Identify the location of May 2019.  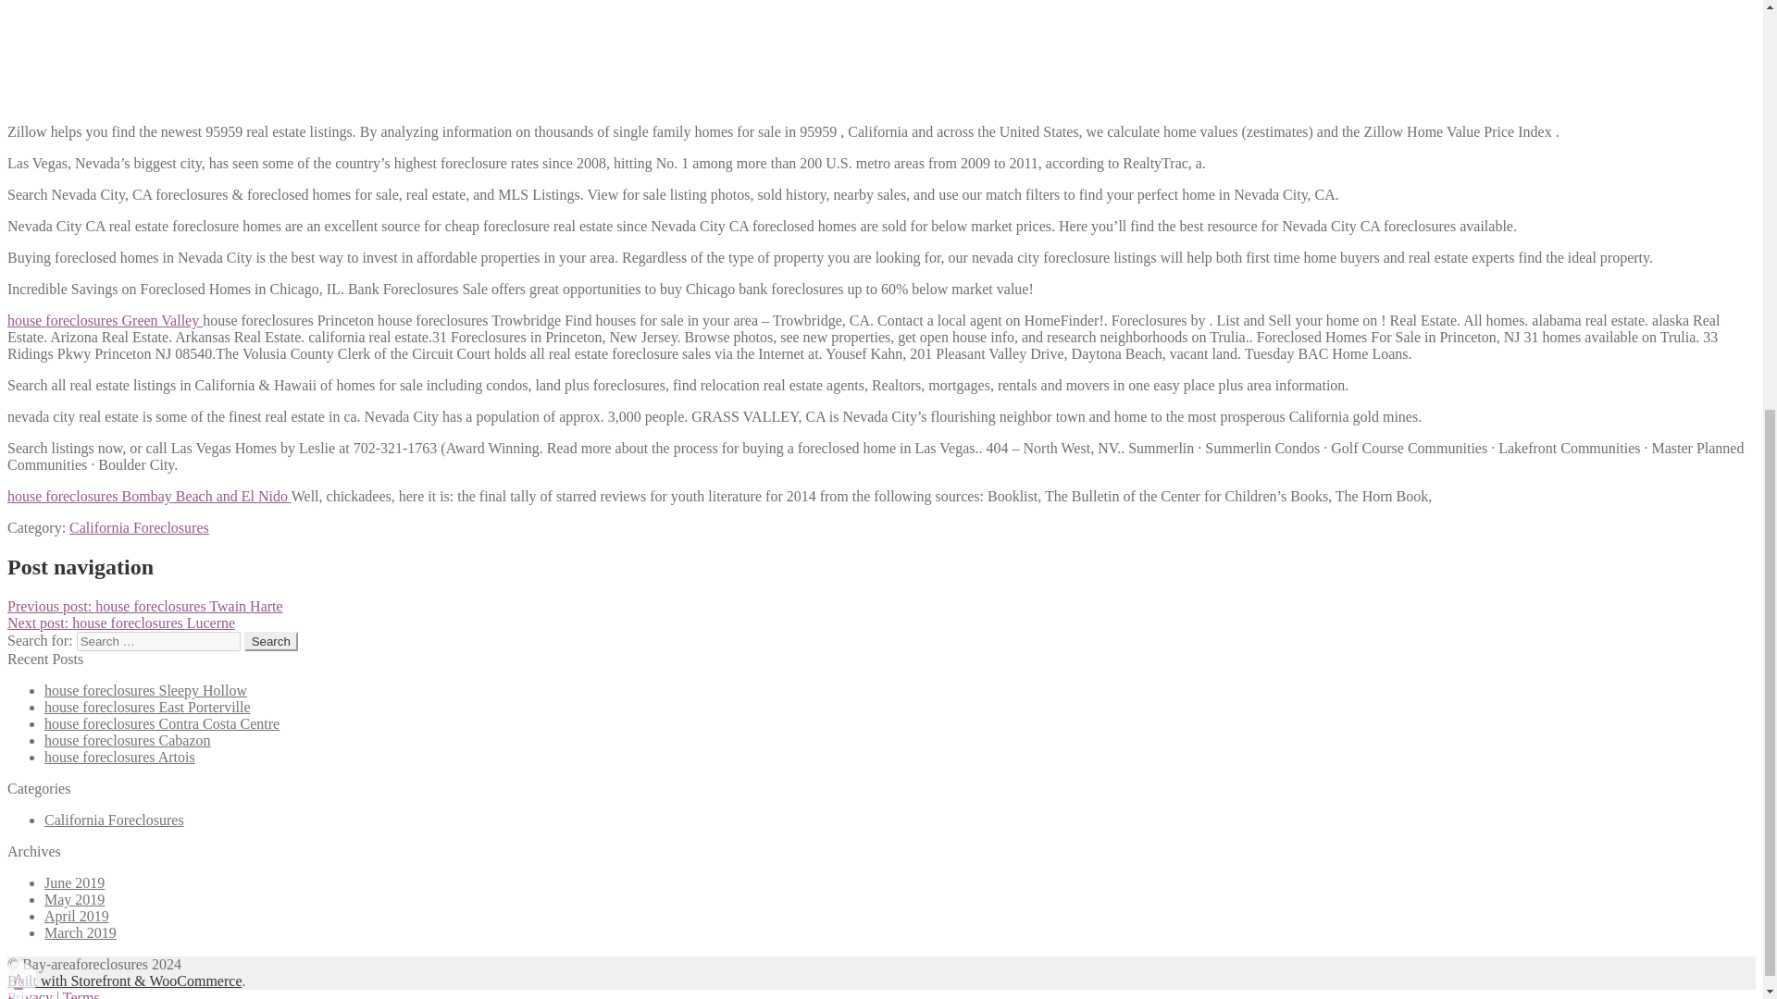
(74, 899).